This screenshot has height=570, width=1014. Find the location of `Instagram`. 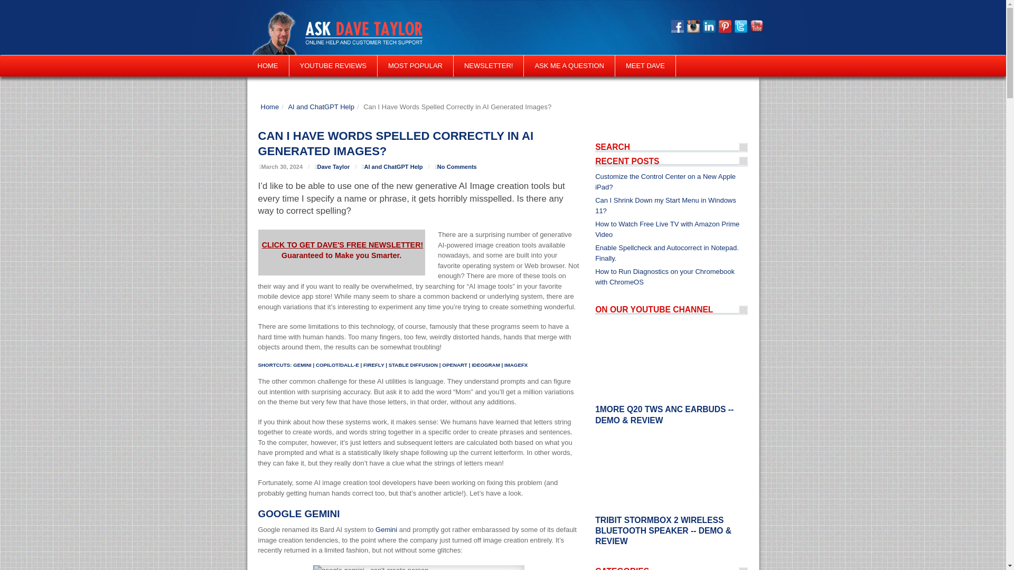

Instagram is located at coordinates (693, 26).